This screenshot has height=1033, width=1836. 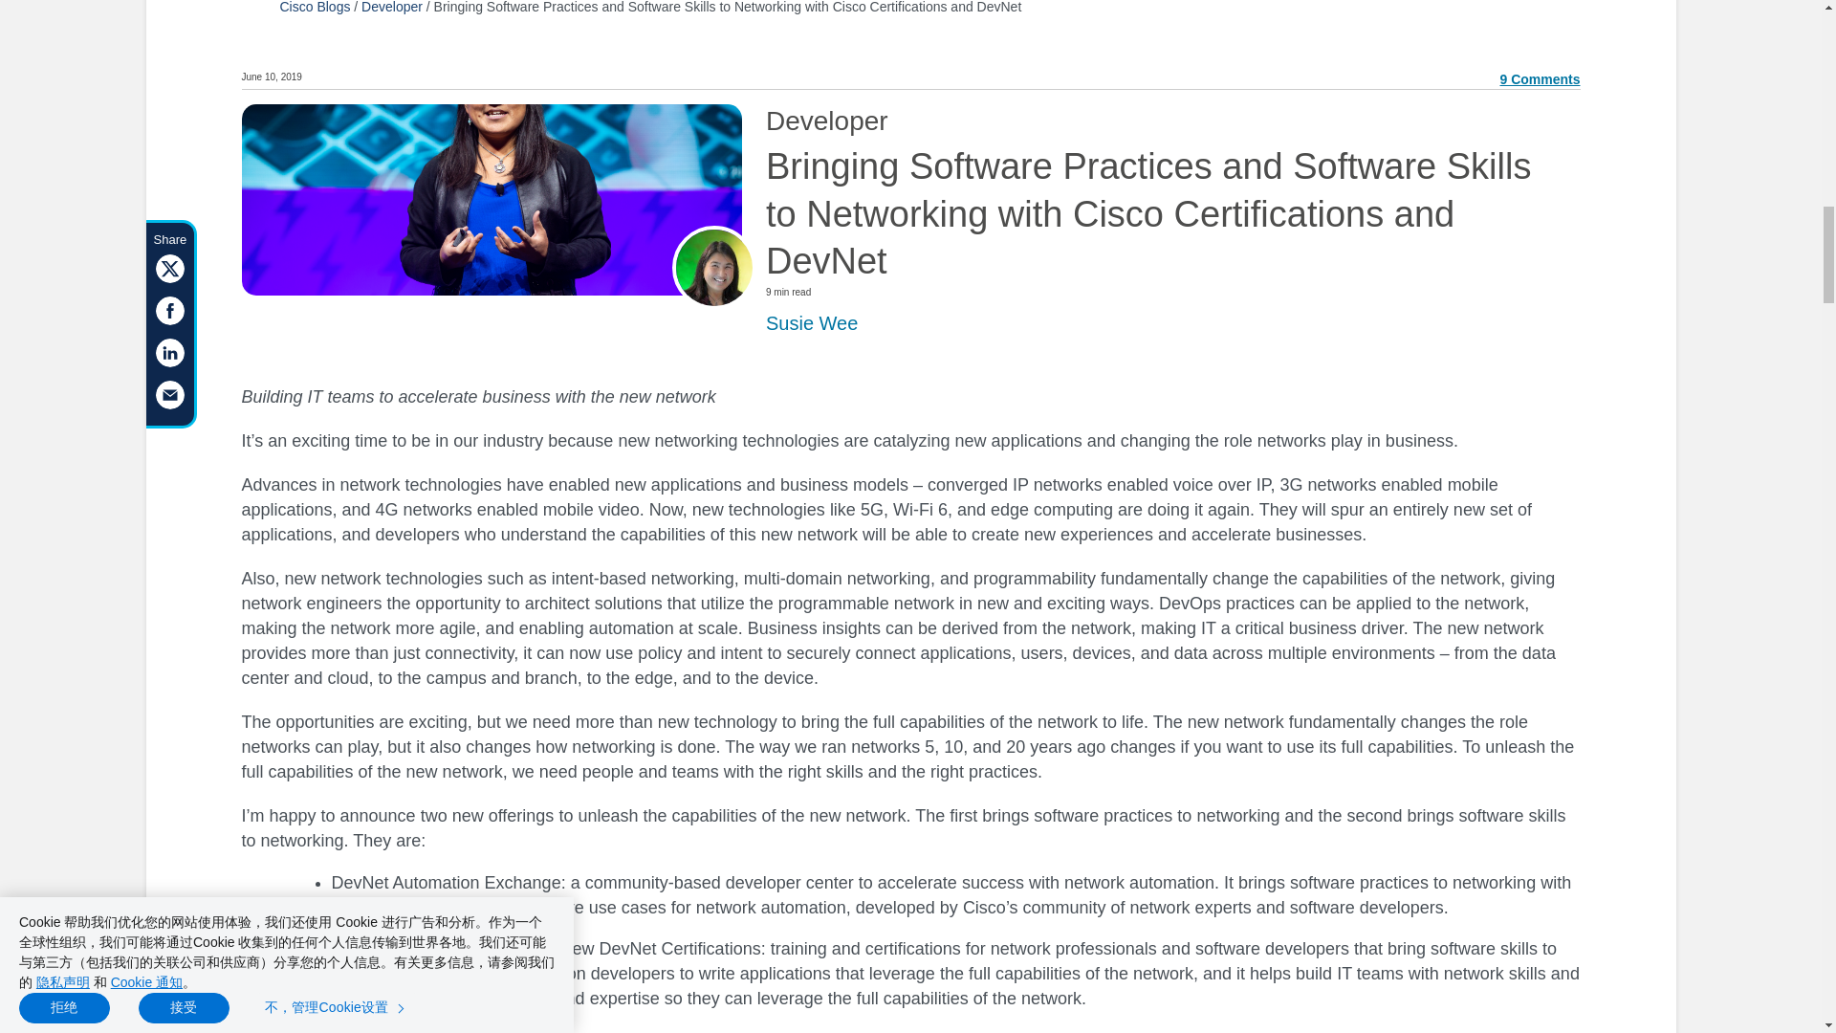 I want to click on Posts by Susie Wee, so click(x=811, y=323).